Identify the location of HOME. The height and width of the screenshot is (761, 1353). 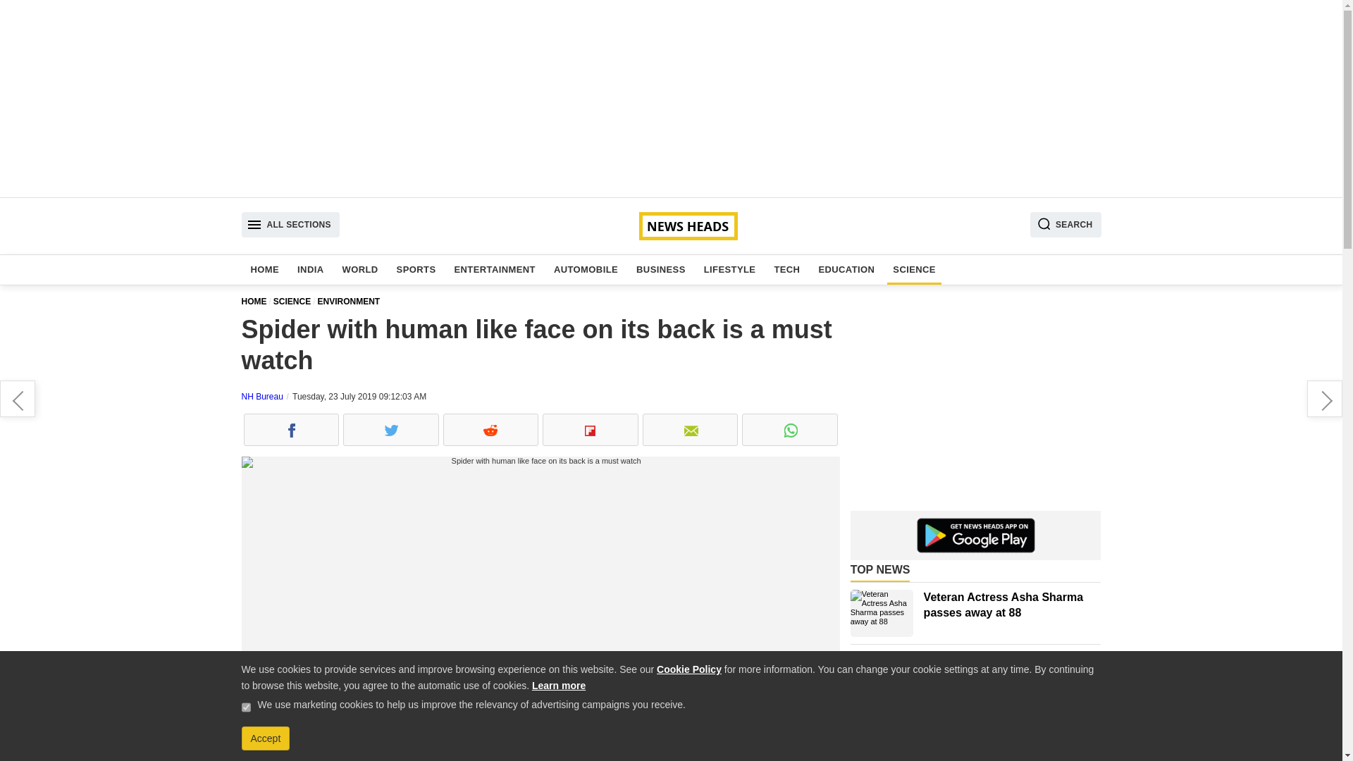
(257, 302).